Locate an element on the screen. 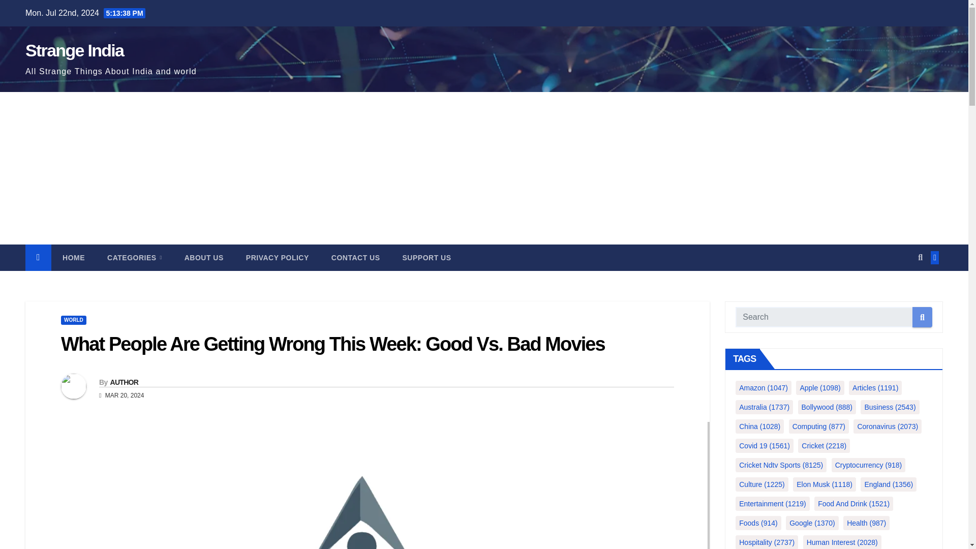  CONTACT US is located at coordinates (355, 257).